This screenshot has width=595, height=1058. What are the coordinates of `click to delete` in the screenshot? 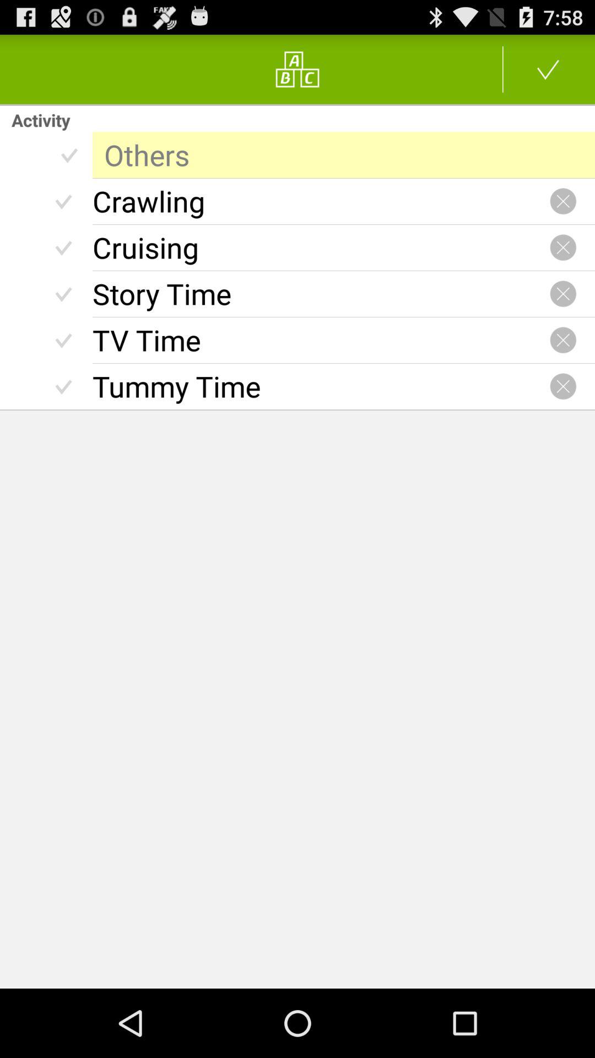 It's located at (563, 386).